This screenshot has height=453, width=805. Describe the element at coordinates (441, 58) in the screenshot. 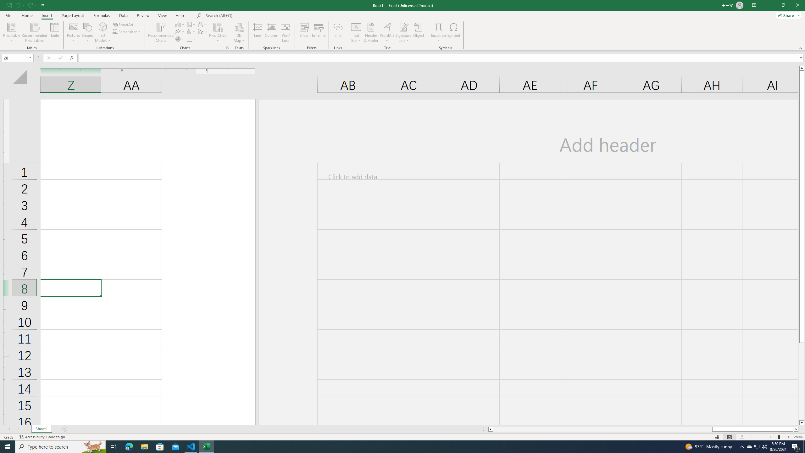

I see `Formula Bar` at that location.